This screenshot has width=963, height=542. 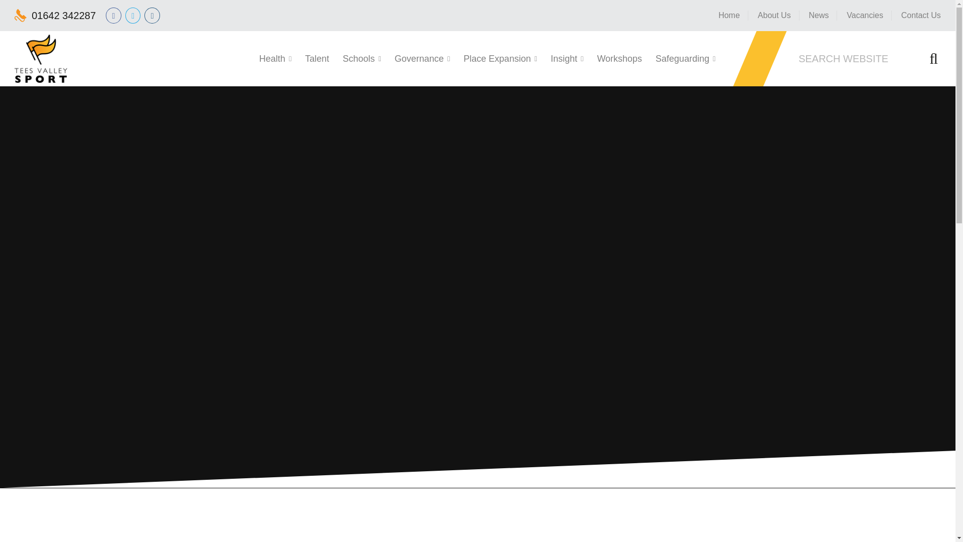 I want to click on Health, so click(x=272, y=58).